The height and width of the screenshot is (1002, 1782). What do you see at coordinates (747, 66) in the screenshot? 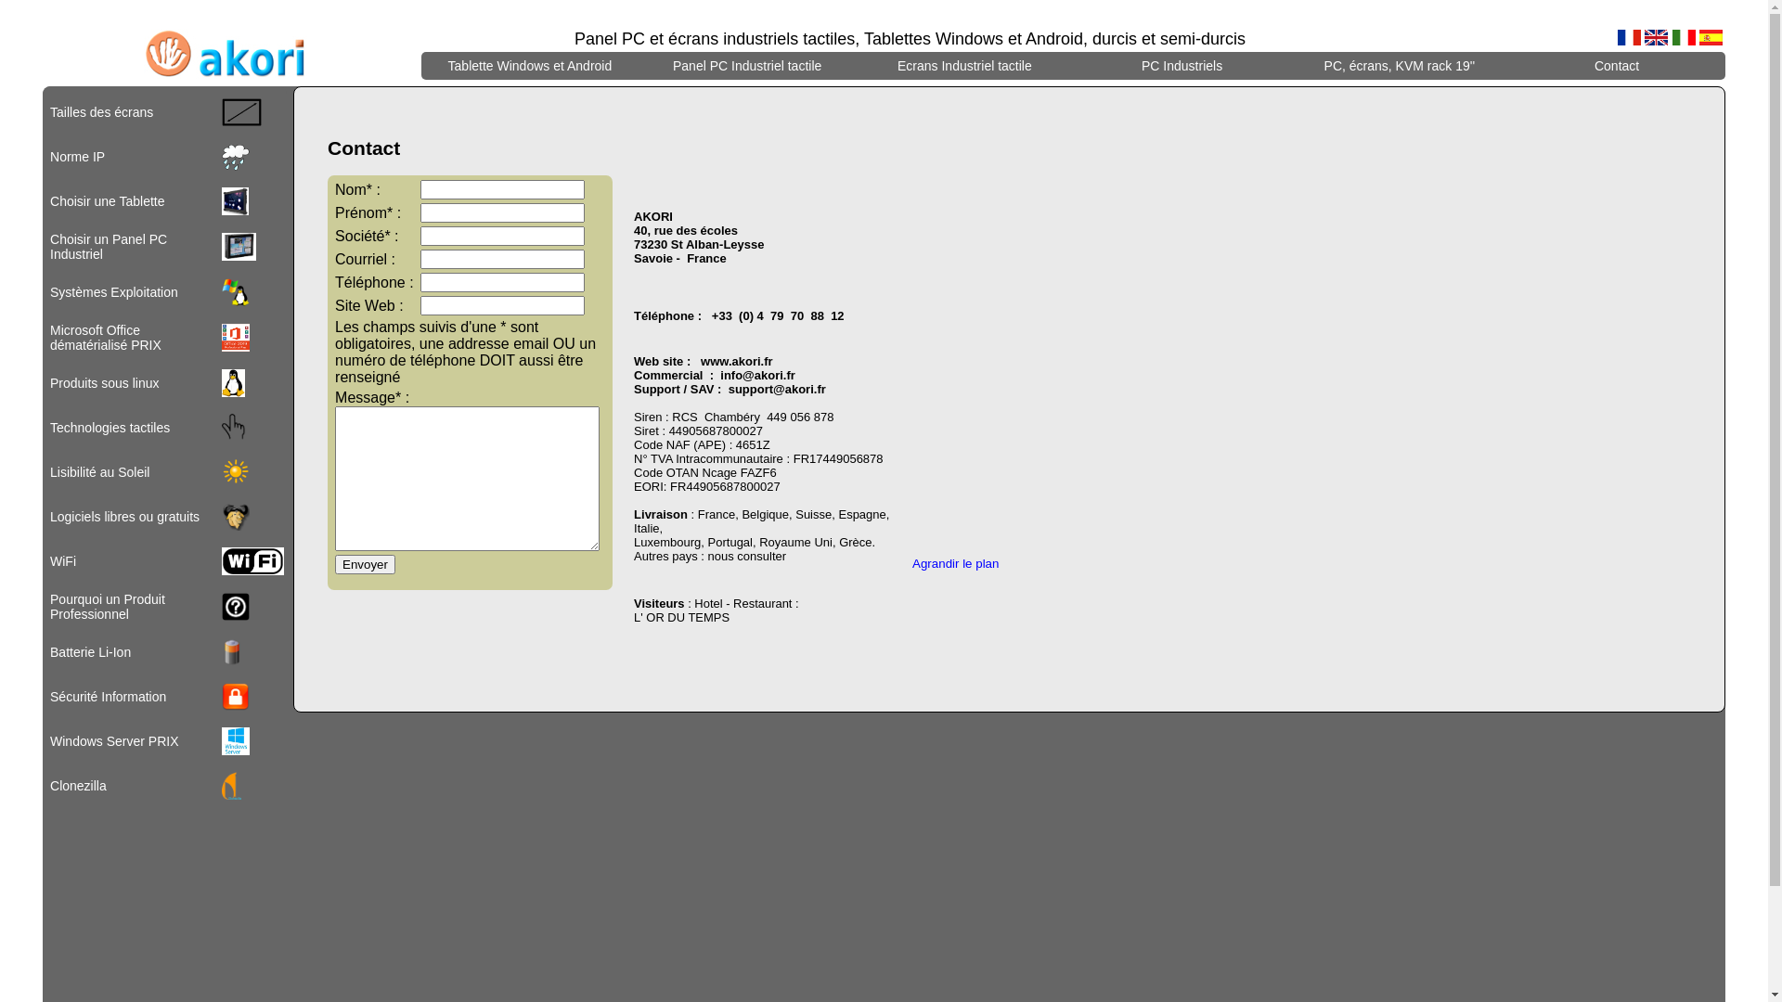
I see `Panel PC Industriel tactile` at bounding box center [747, 66].